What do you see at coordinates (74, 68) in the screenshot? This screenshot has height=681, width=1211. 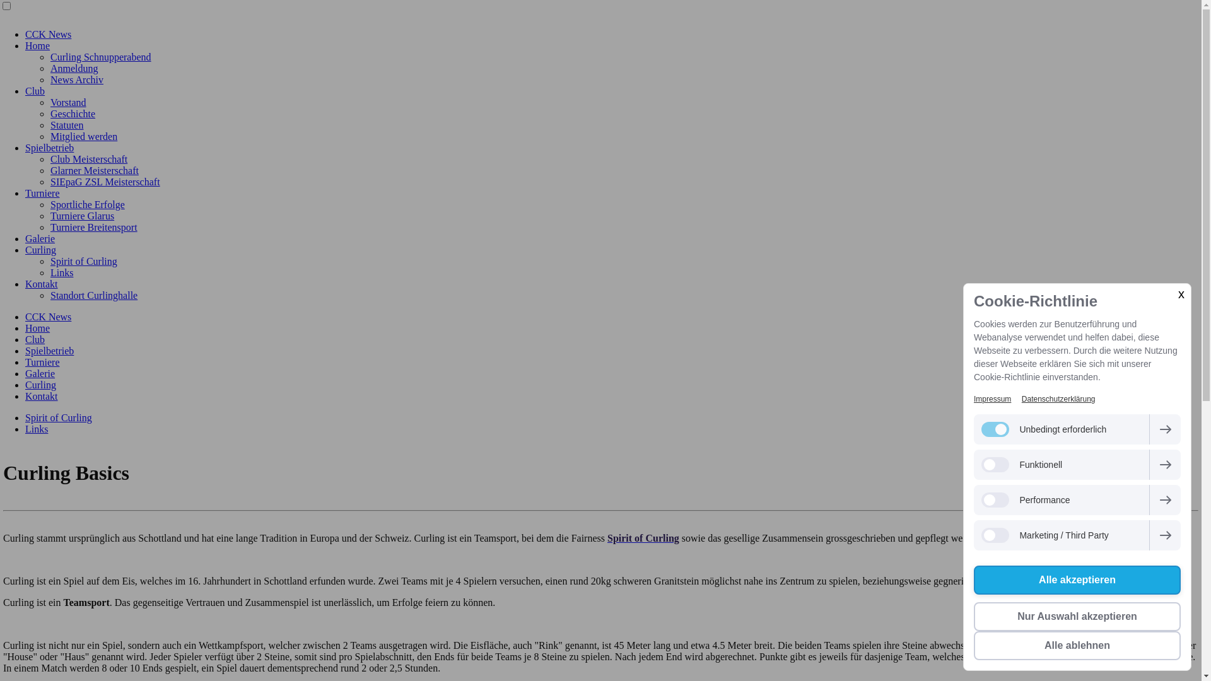 I see `Anmeldung` at bounding box center [74, 68].